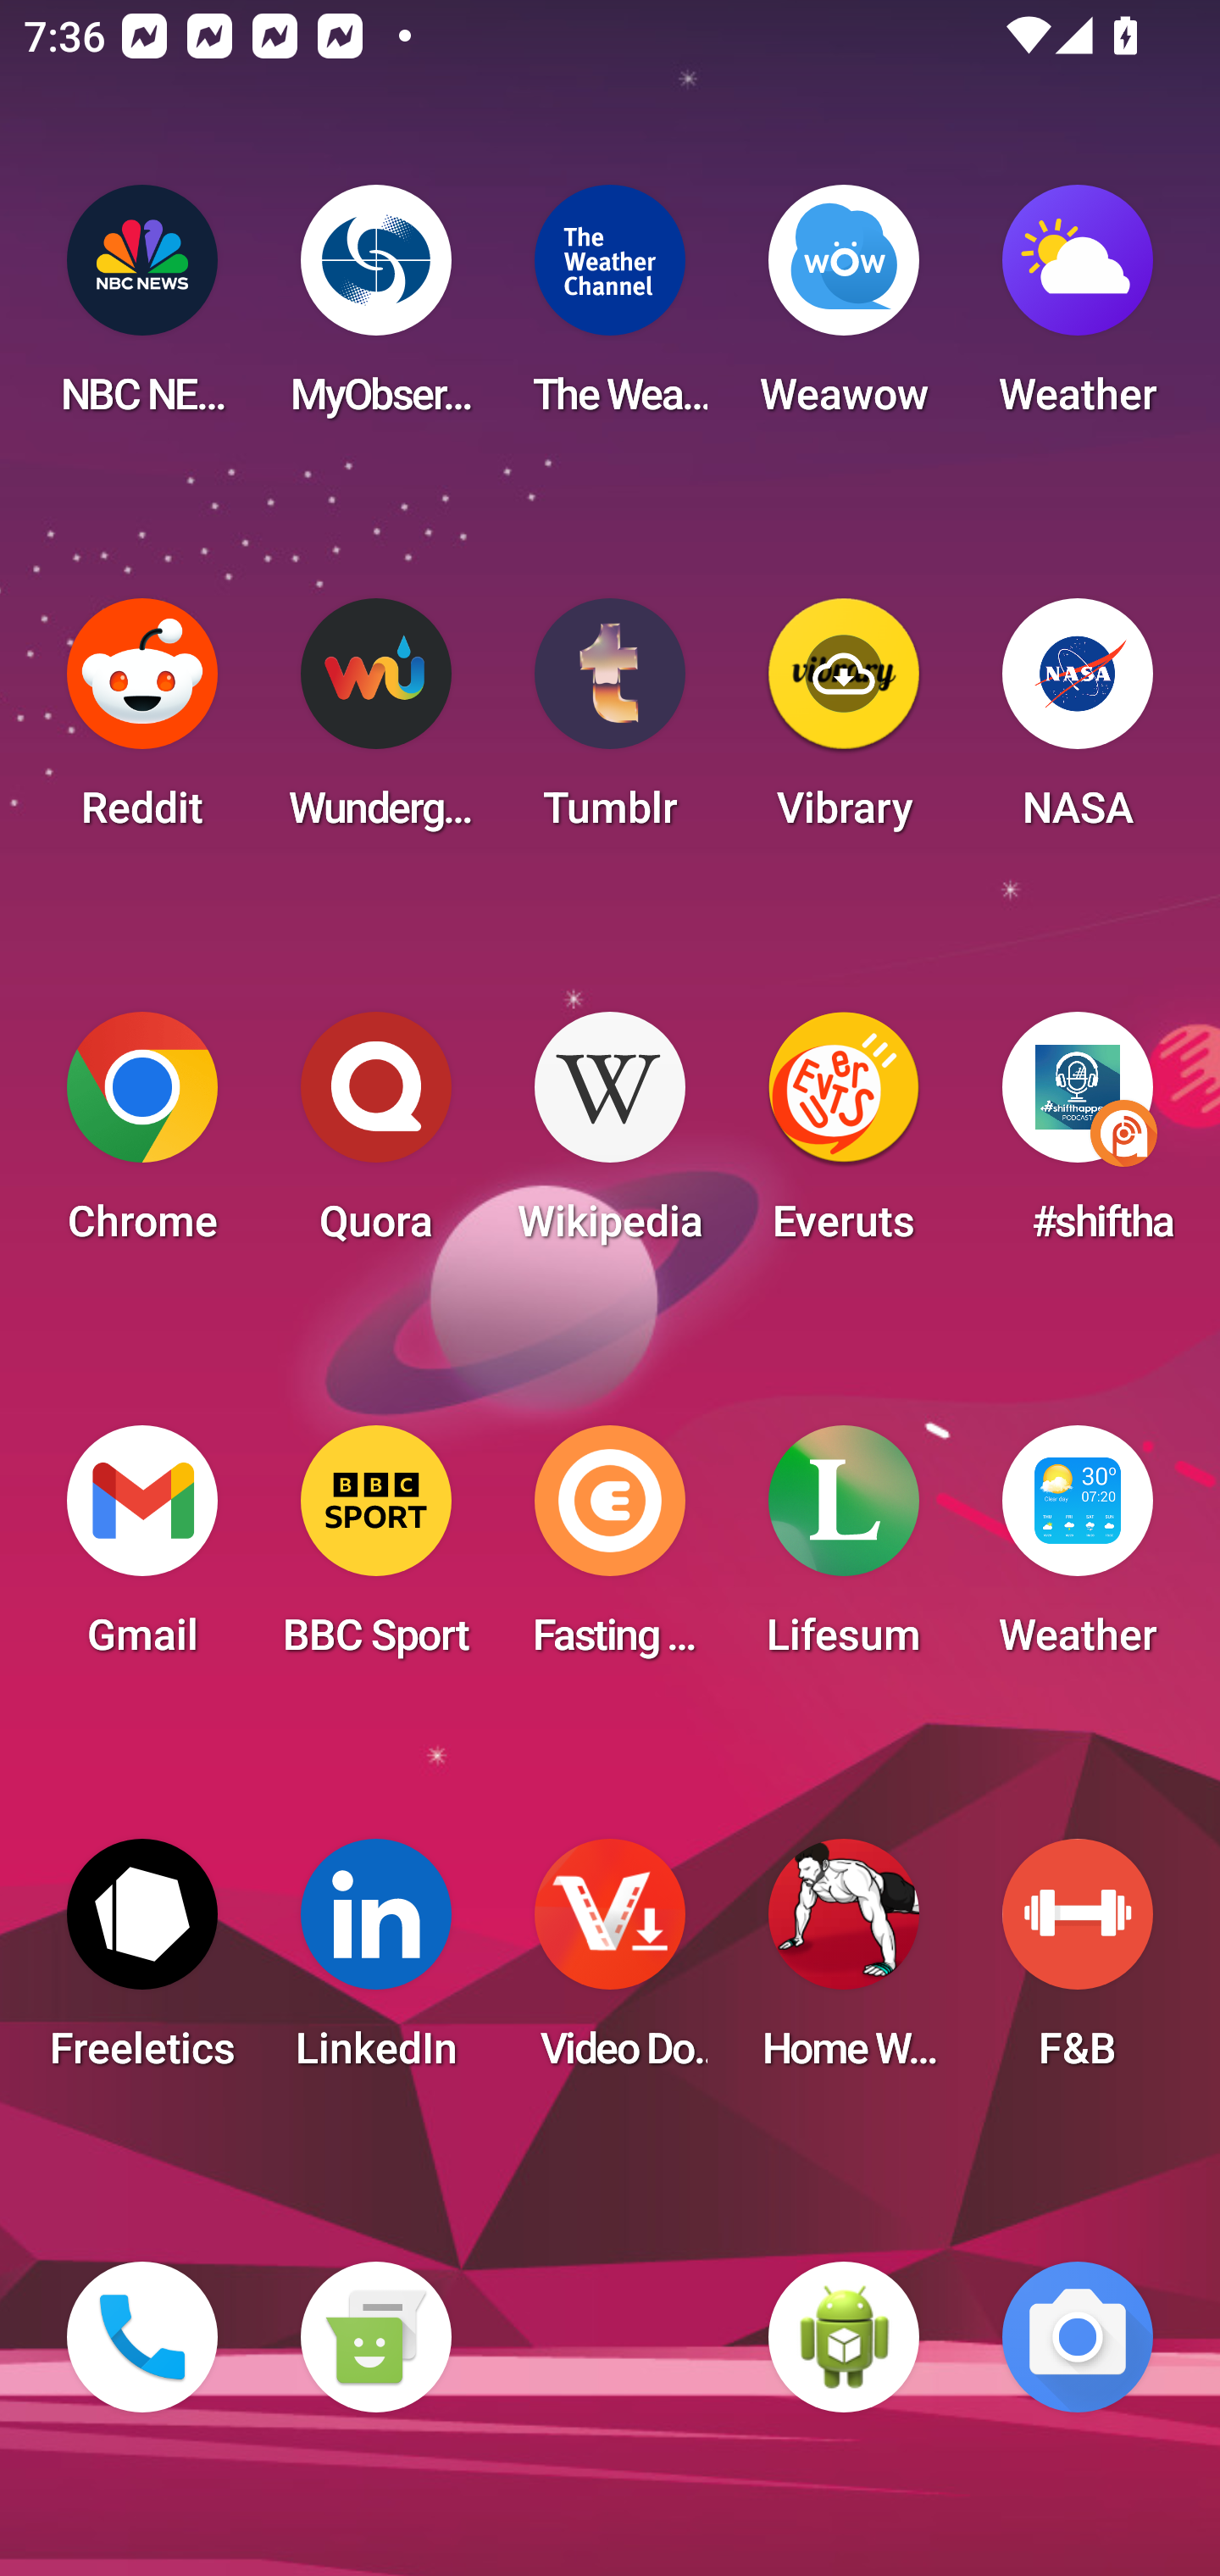  Describe the element at coordinates (375, 1551) in the screenshot. I see `BBC Sport` at that location.